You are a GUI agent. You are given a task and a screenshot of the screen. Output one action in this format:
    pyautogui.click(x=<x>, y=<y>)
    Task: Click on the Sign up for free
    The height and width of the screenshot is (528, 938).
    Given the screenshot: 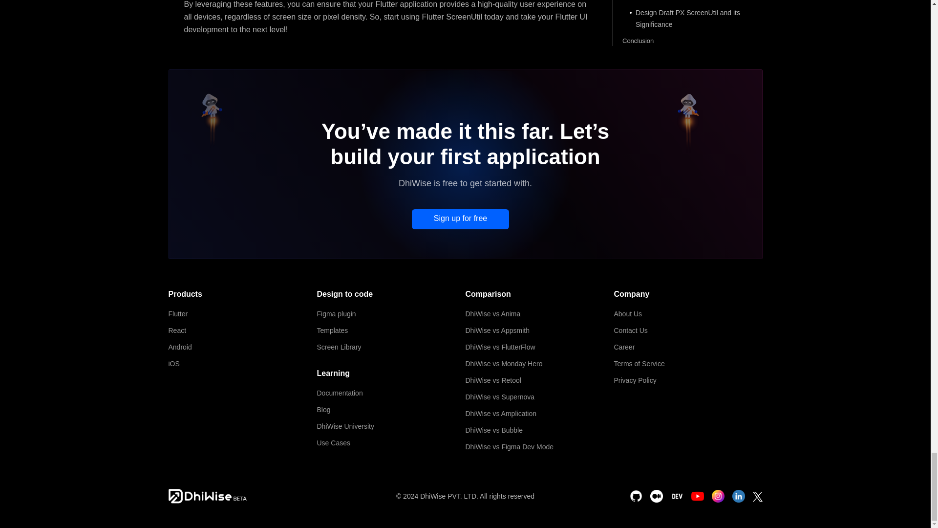 What is the action you would take?
    pyautogui.click(x=460, y=219)
    